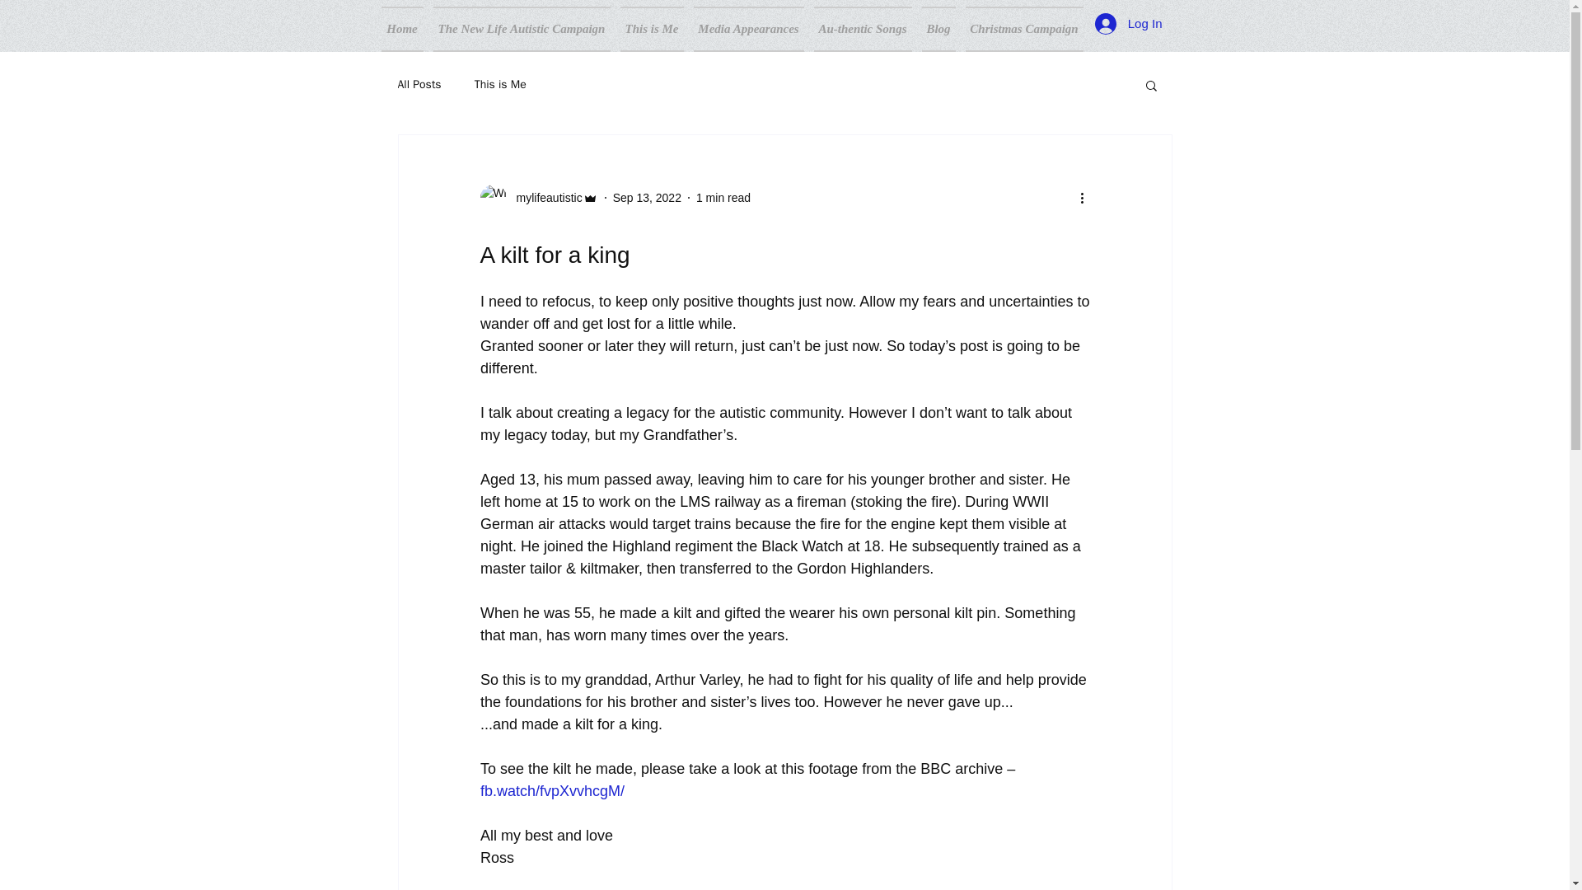 This screenshot has width=1582, height=890. I want to click on Christmas Campaign, so click(1022, 28).